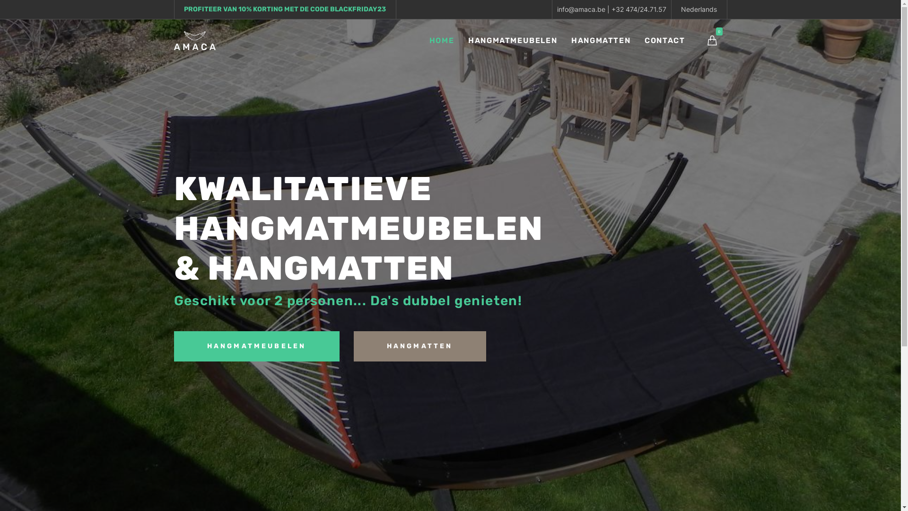 Image resolution: width=908 pixels, height=511 pixels. I want to click on HANGMATTEN, so click(420, 346).